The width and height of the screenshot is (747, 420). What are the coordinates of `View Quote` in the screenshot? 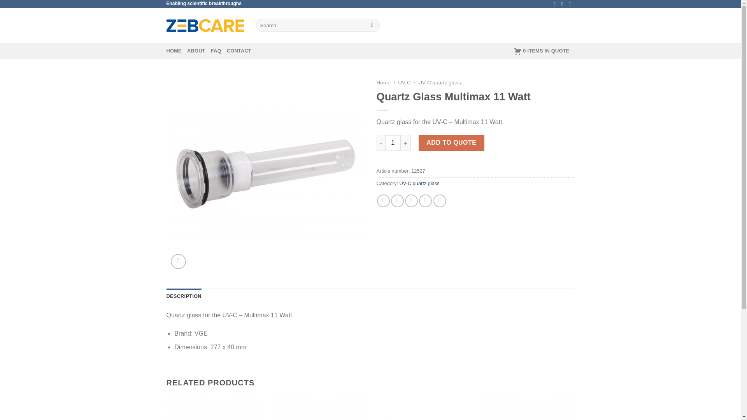 It's located at (542, 51).